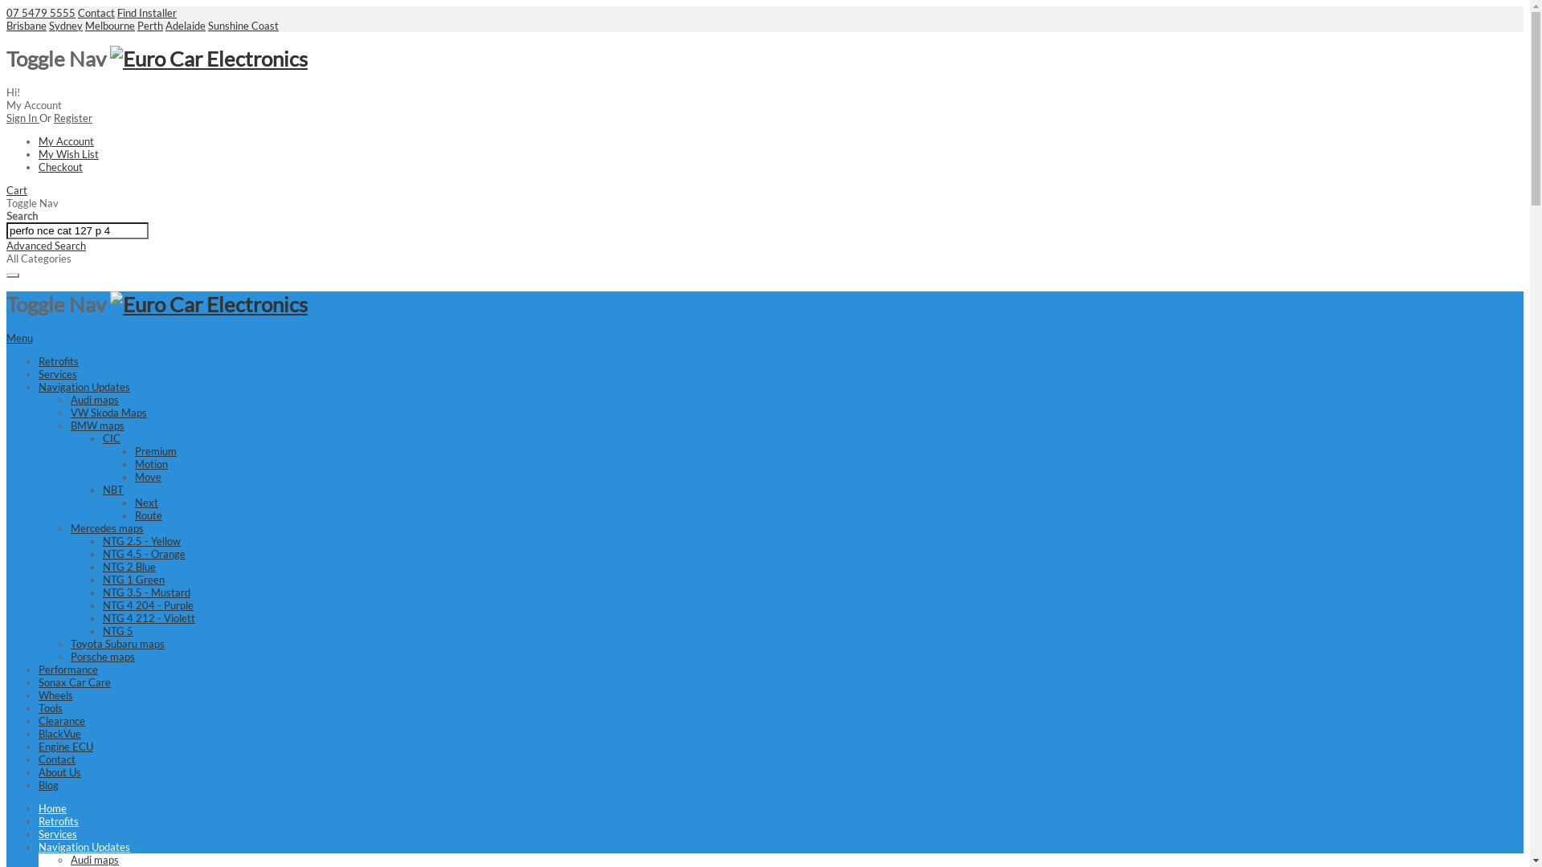 This screenshot has height=867, width=1542. What do you see at coordinates (41, 13) in the screenshot?
I see `07 5479 5555` at bounding box center [41, 13].